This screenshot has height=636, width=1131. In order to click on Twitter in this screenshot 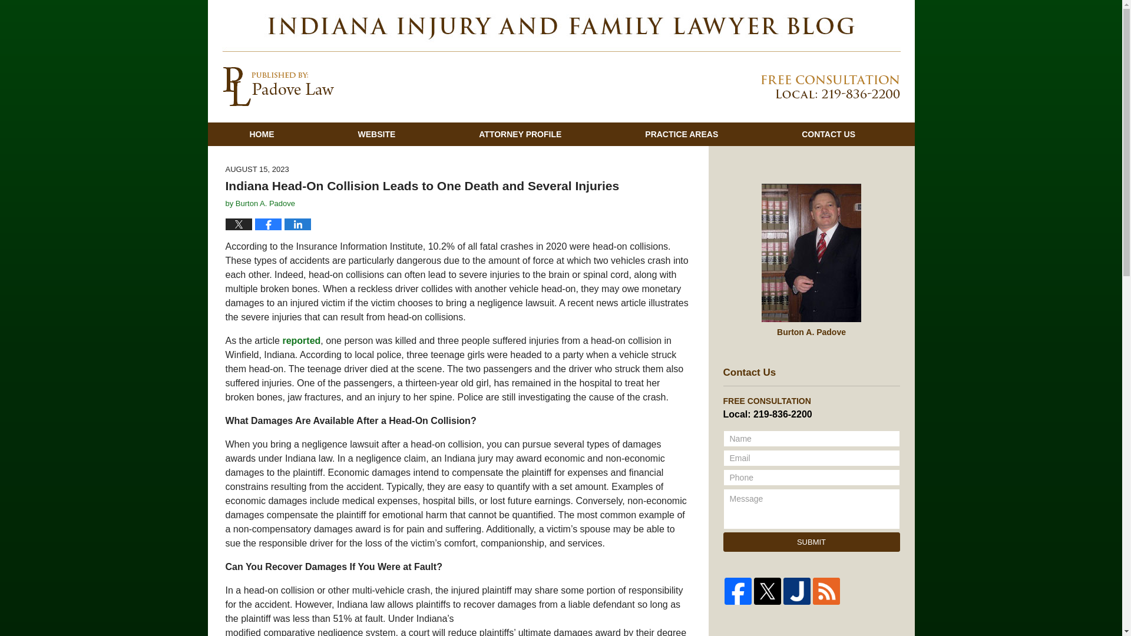, I will do `click(768, 591)`.